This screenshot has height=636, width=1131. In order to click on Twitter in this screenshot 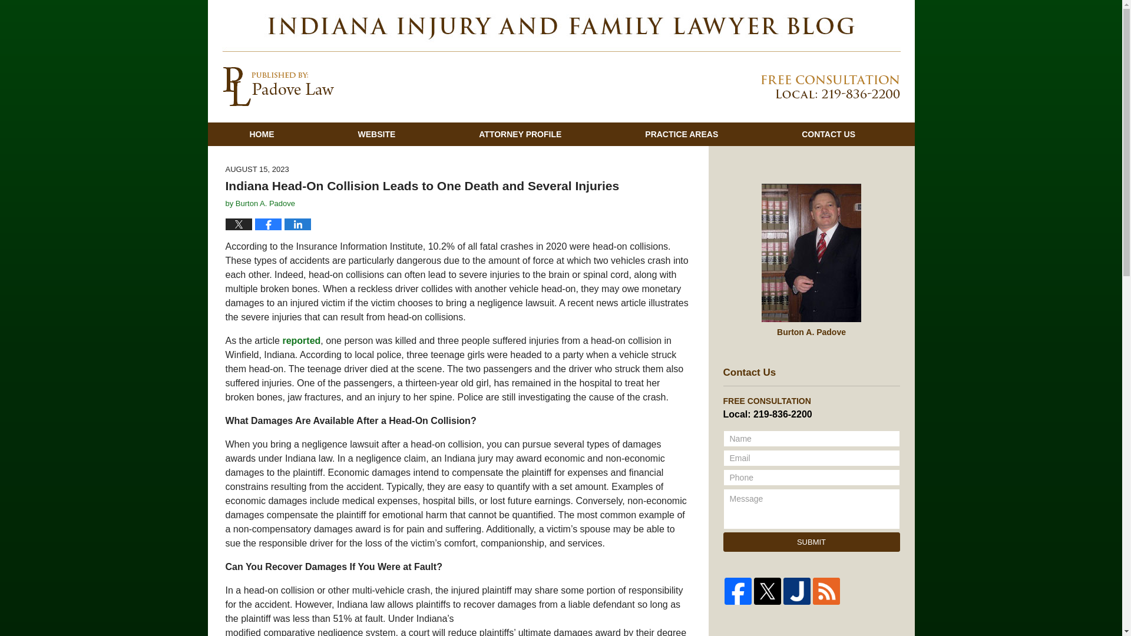, I will do `click(768, 591)`.